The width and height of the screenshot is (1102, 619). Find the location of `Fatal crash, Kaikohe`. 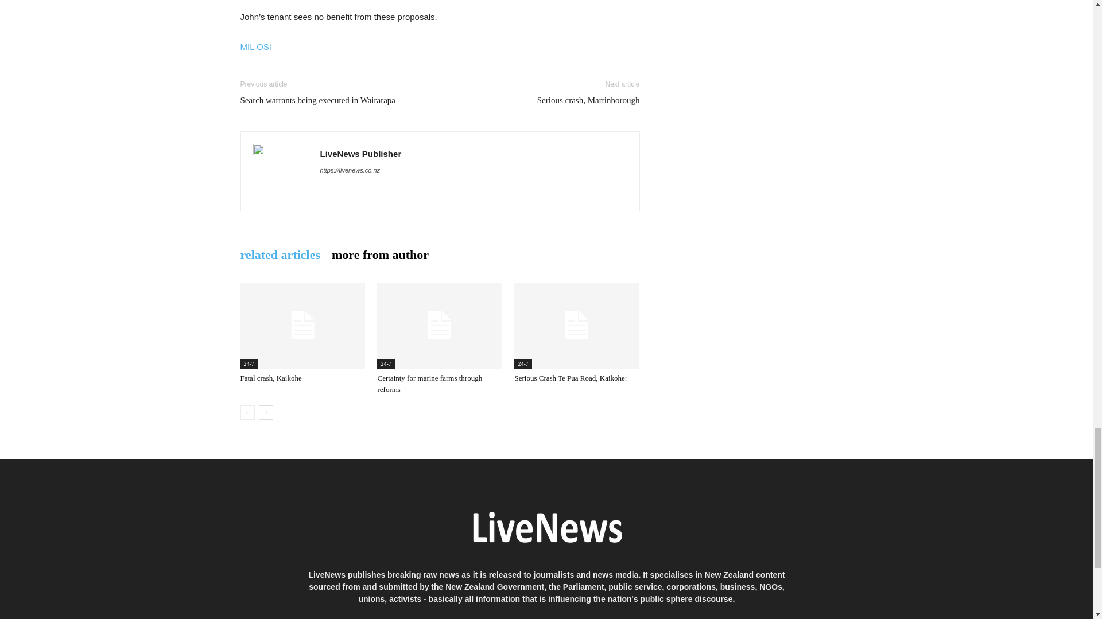

Fatal crash, Kaikohe is located at coordinates (270, 378).